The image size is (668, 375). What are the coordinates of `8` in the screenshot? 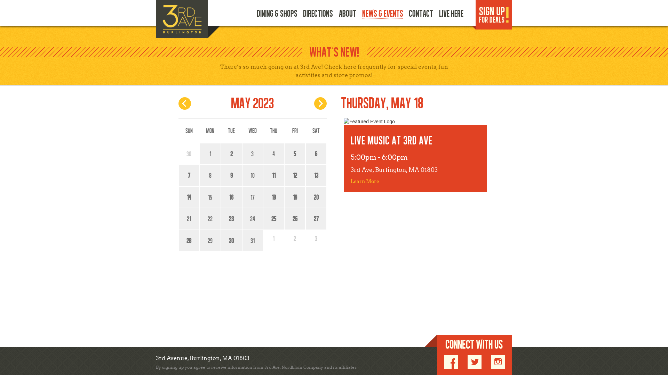 It's located at (210, 176).